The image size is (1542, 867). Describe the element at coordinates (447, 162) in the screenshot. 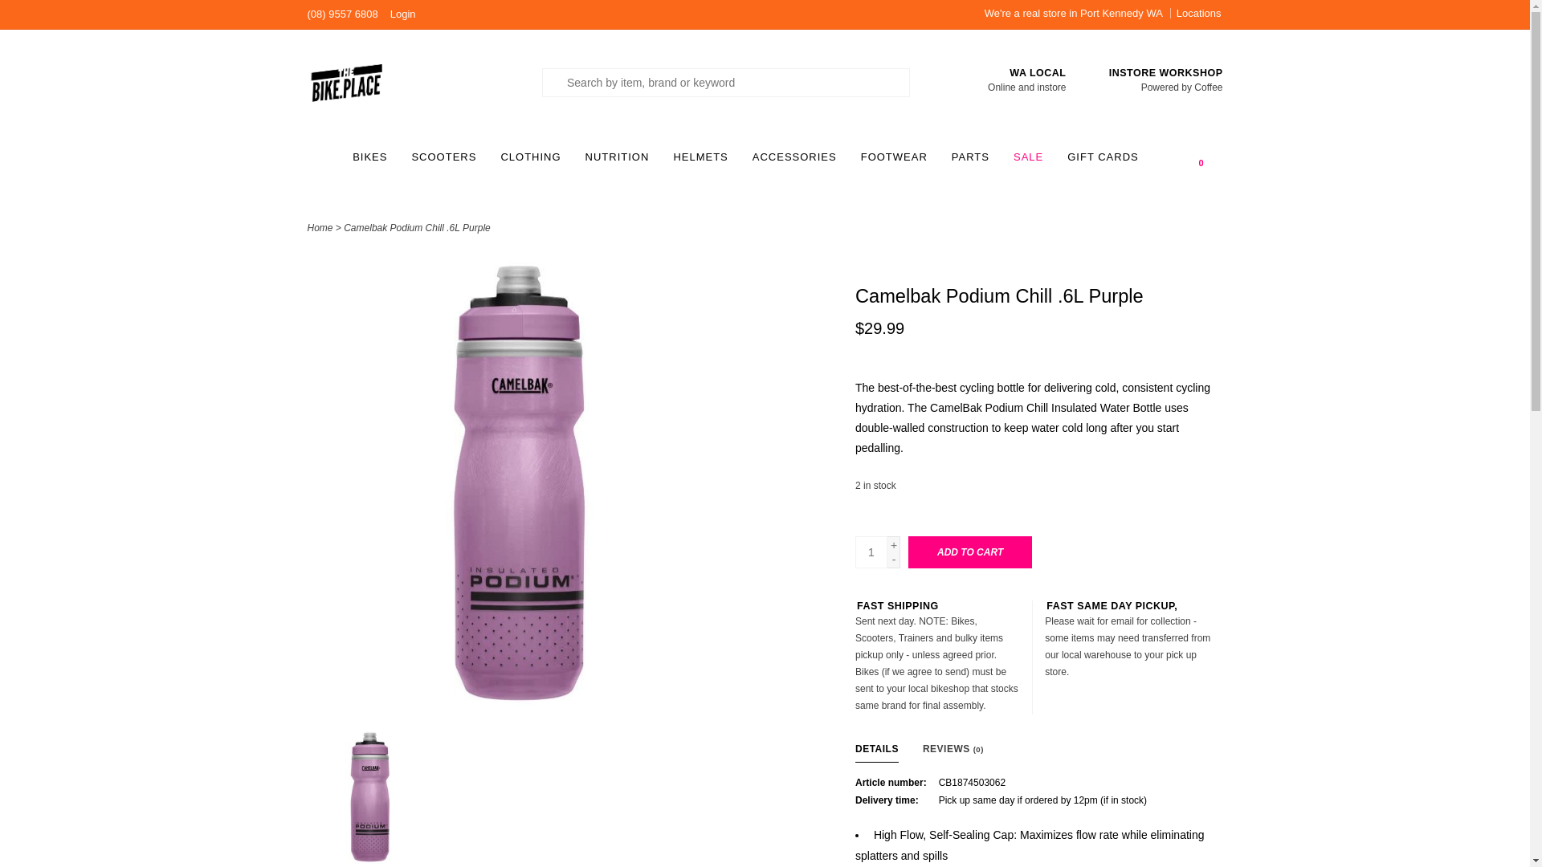

I see `SCOOTERS` at that location.